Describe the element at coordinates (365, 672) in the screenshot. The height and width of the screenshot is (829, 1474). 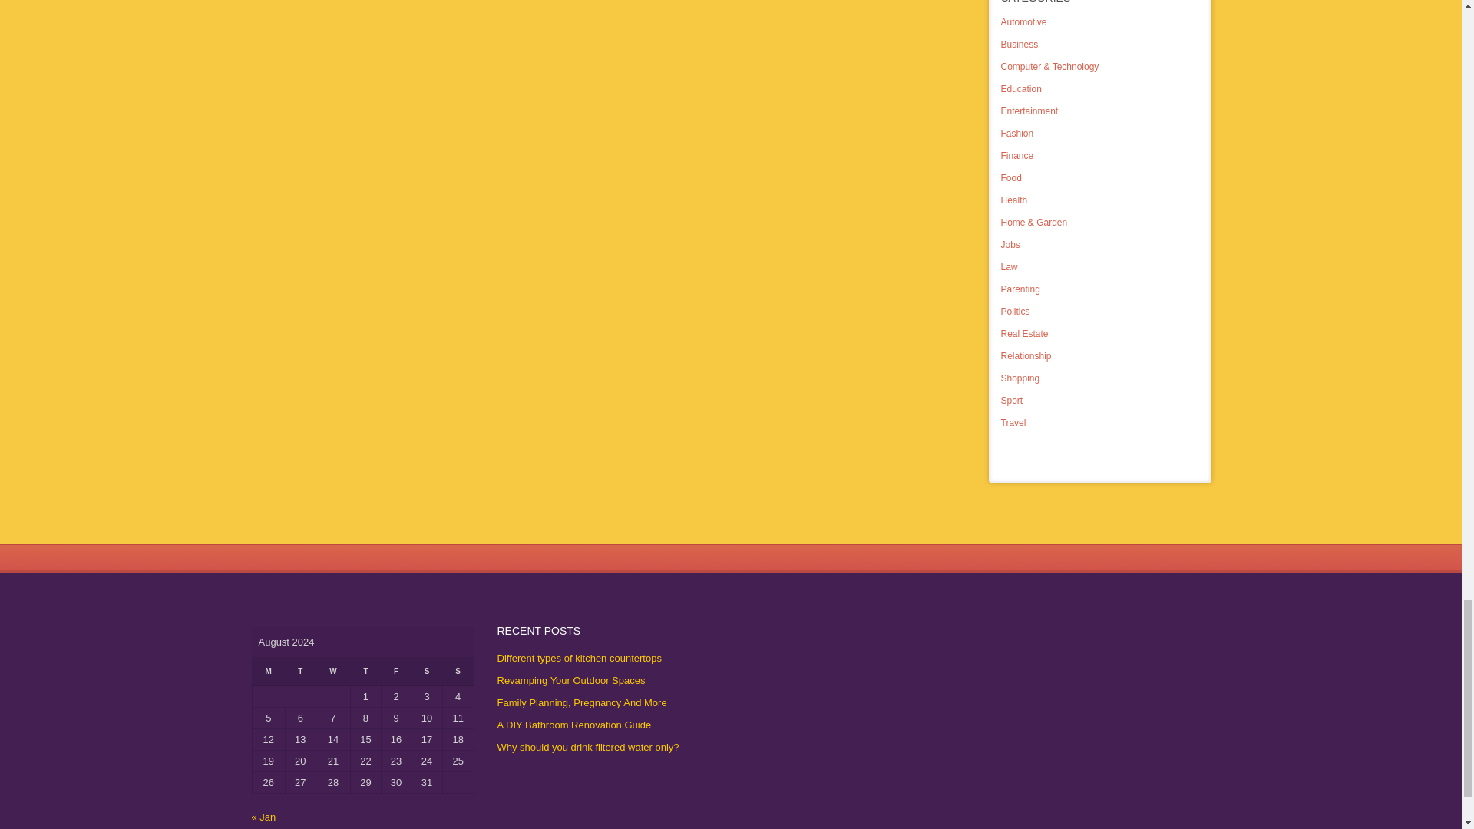
I see `Thursday` at that location.